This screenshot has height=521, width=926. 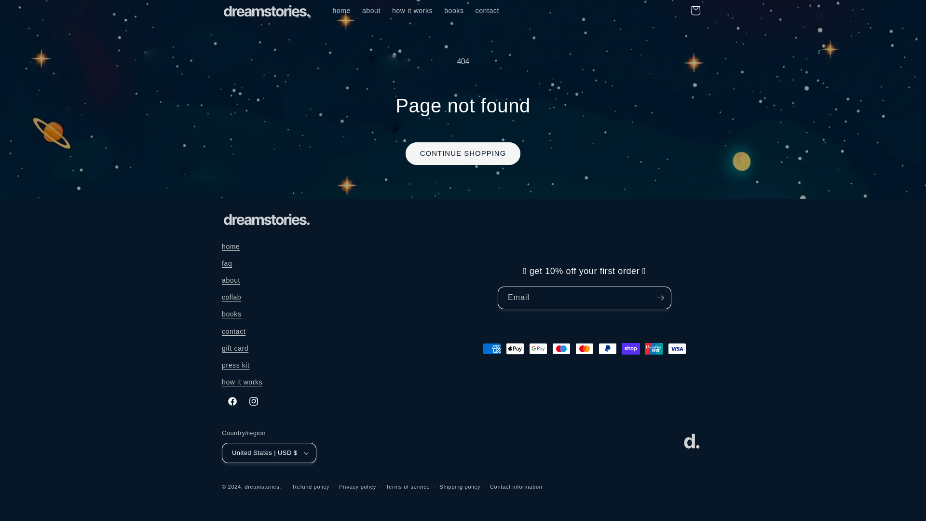 I want to click on books, so click(x=231, y=314).